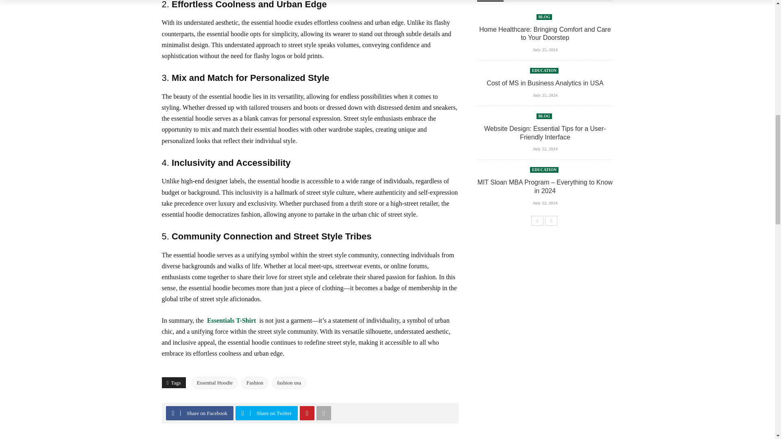 This screenshot has height=439, width=781. Describe the element at coordinates (289, 382) in the screenshot. I see `View all posts tagged fashion usa` at that location.